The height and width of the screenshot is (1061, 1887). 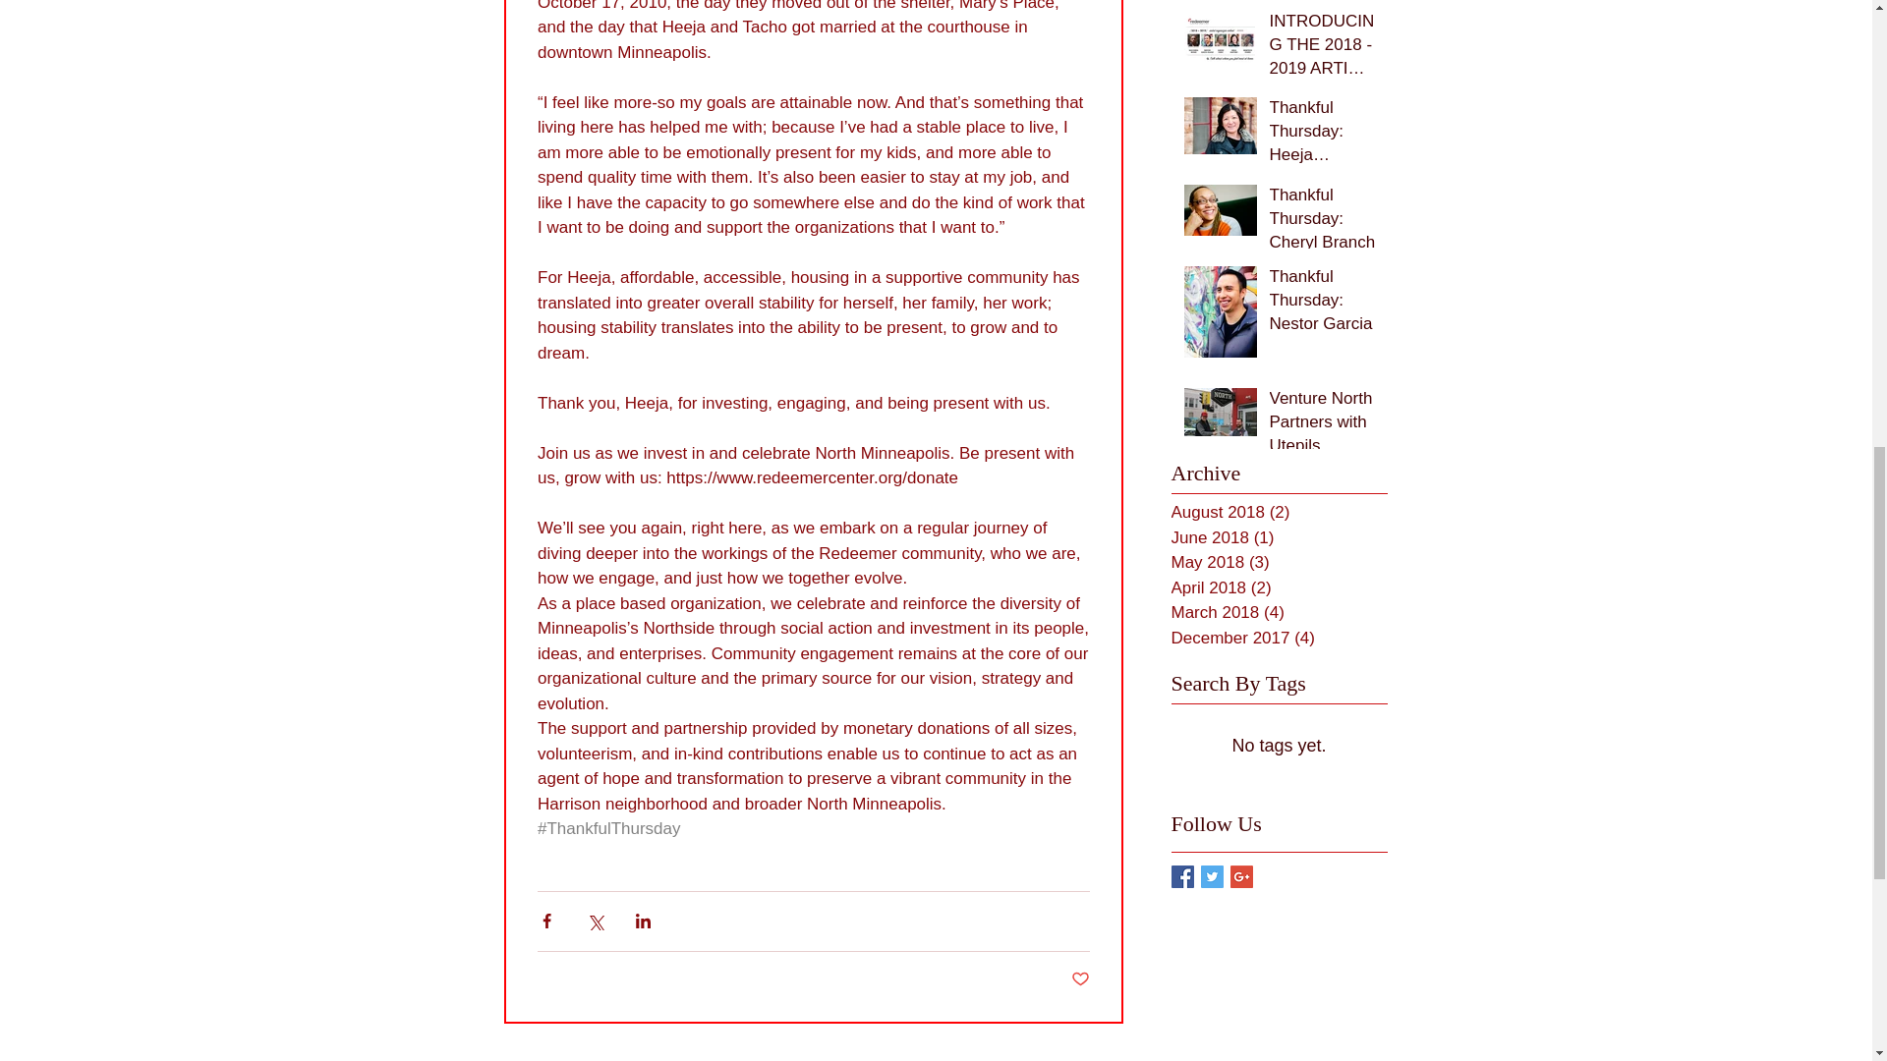 I want to click on Venture North Partners with Utepils Brewing Co., so click(x=1323, y=426).